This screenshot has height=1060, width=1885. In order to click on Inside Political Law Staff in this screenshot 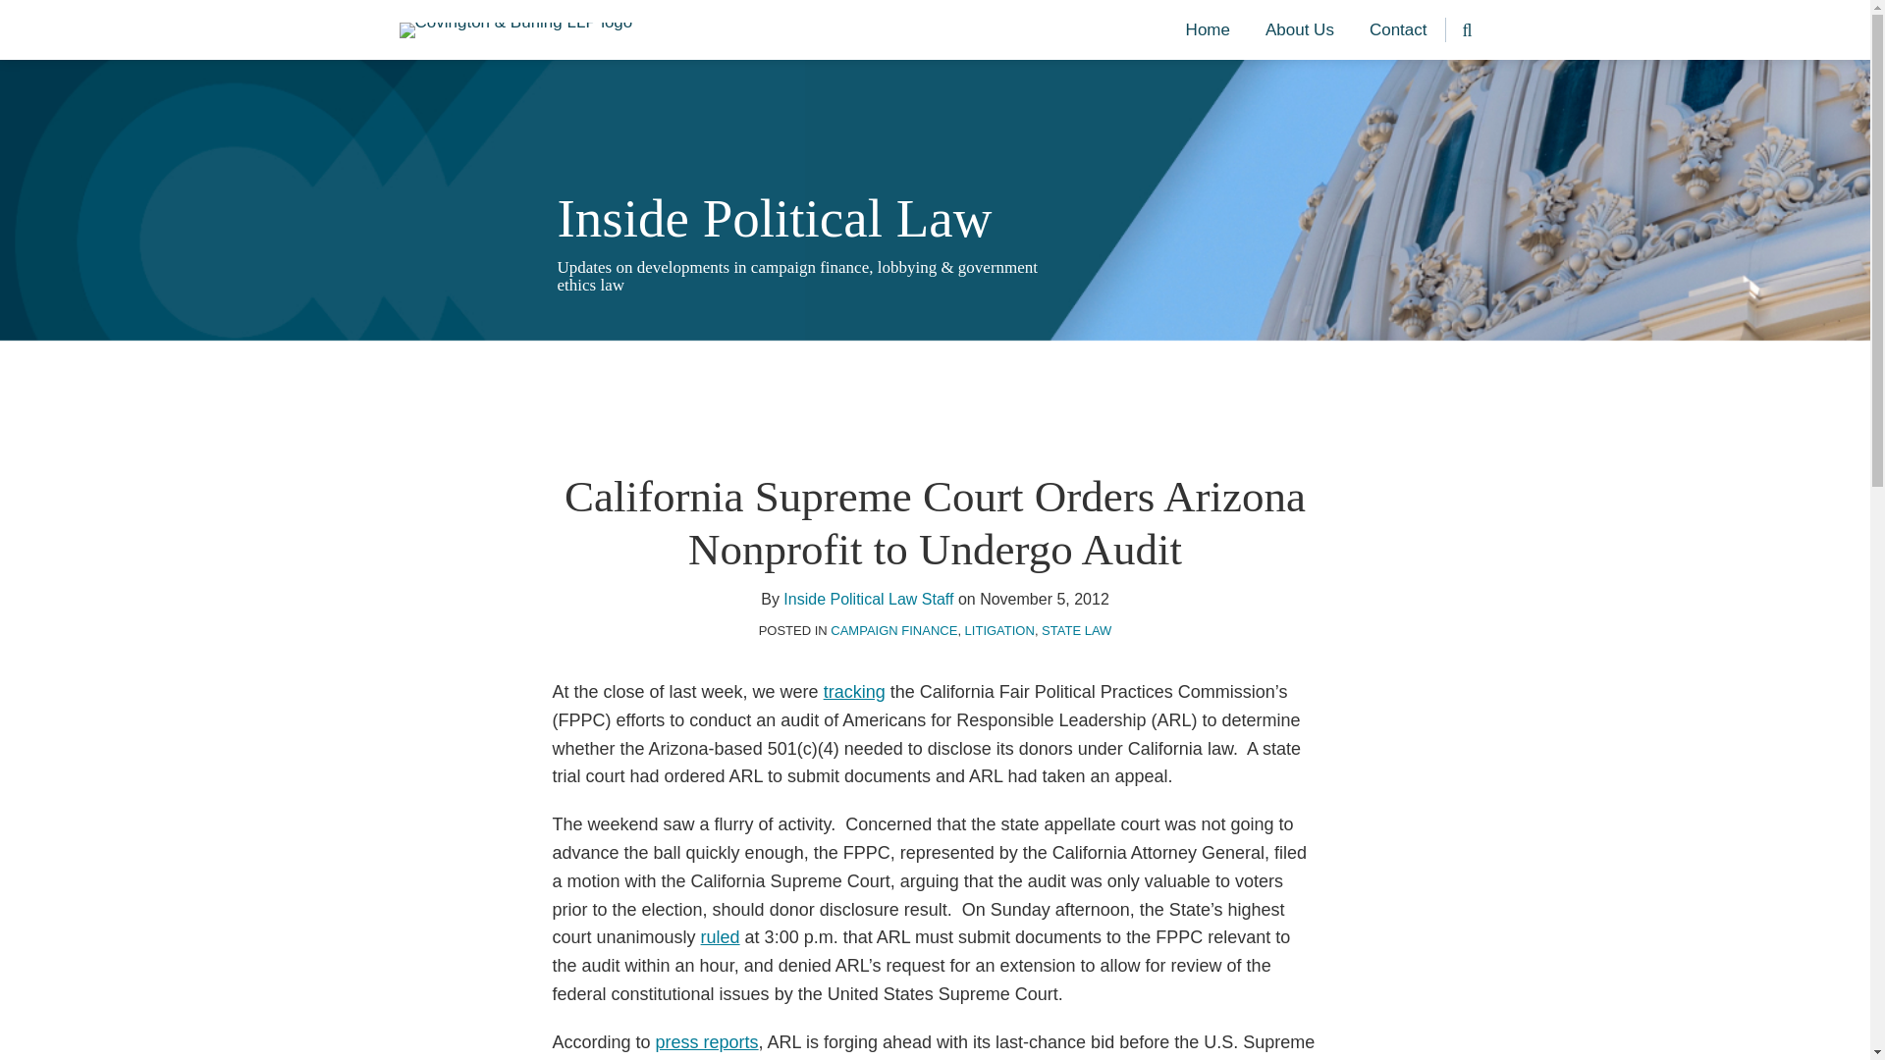, I will do `click(868, 599)`.